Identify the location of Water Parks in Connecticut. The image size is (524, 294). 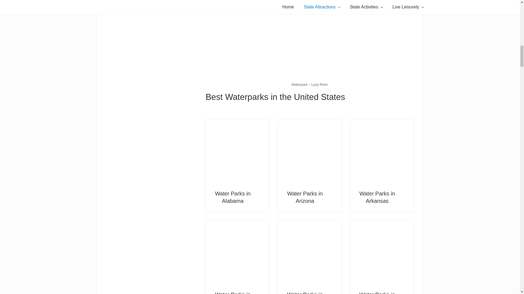
(382, 253).